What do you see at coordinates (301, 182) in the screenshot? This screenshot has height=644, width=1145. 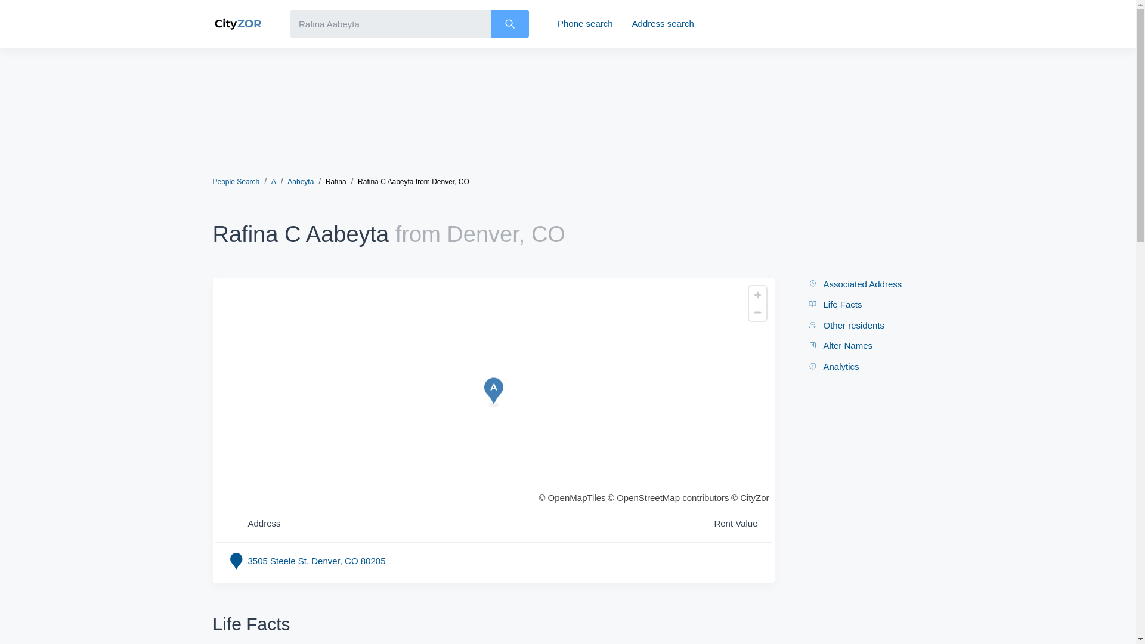 I see `Aabeyta` at bounding box center [301, 182].